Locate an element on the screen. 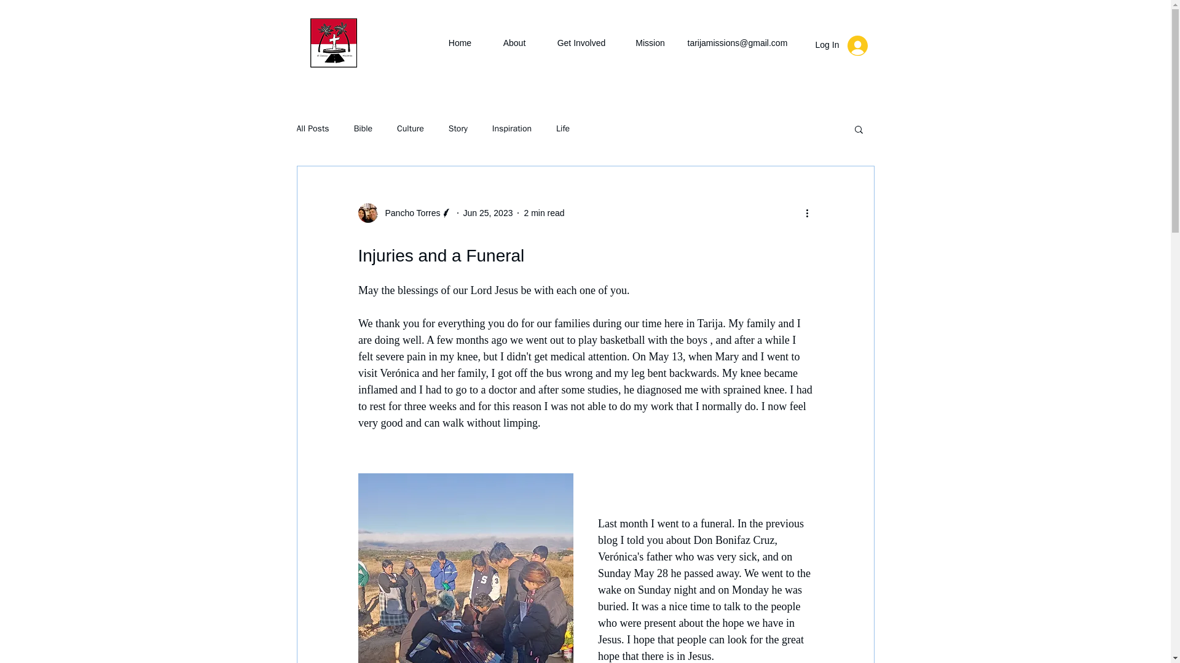 The height and width of the screenshot is (663, 1180). Culture is located at coordinates (410, 129).